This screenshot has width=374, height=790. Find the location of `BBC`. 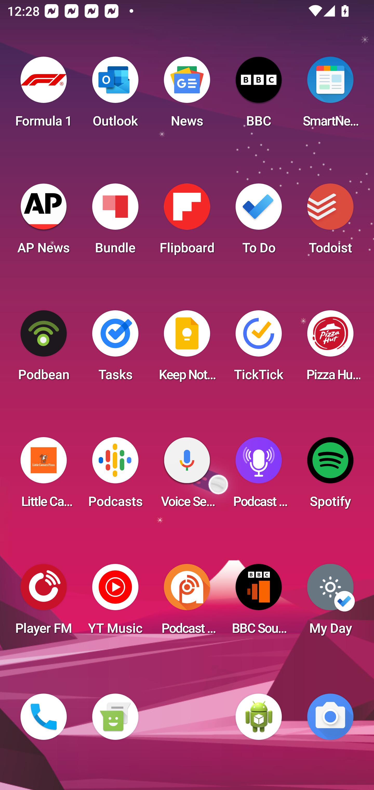

BBC is located at coordinates (259, 95).